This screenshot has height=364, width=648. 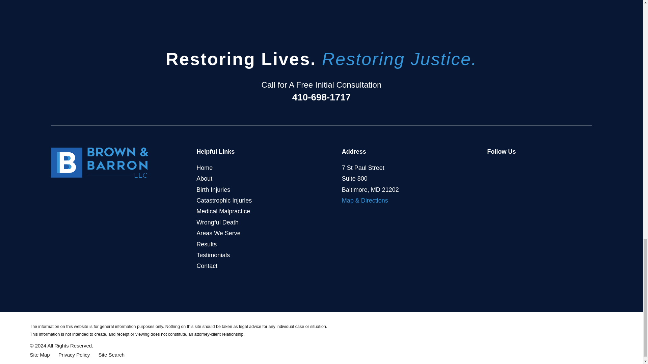 What do you see at coordinates (507, 166) in the screenshot?
I see `Twitter` at bounding box center [507, 166].